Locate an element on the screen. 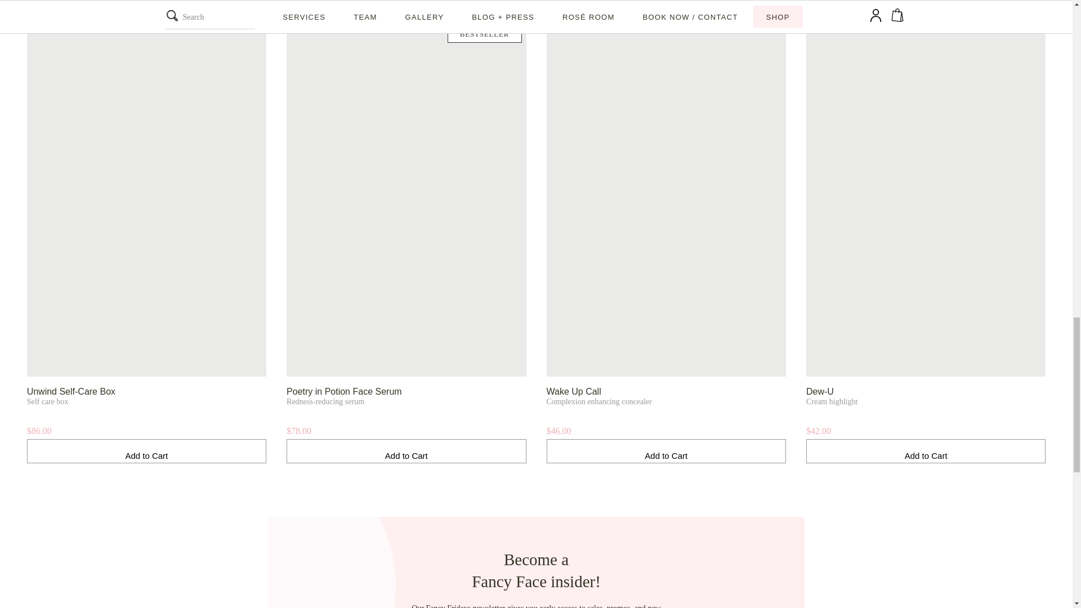 This screenshot has width=1081, height=608. Add to Cart is located at coordinates (665, 450).